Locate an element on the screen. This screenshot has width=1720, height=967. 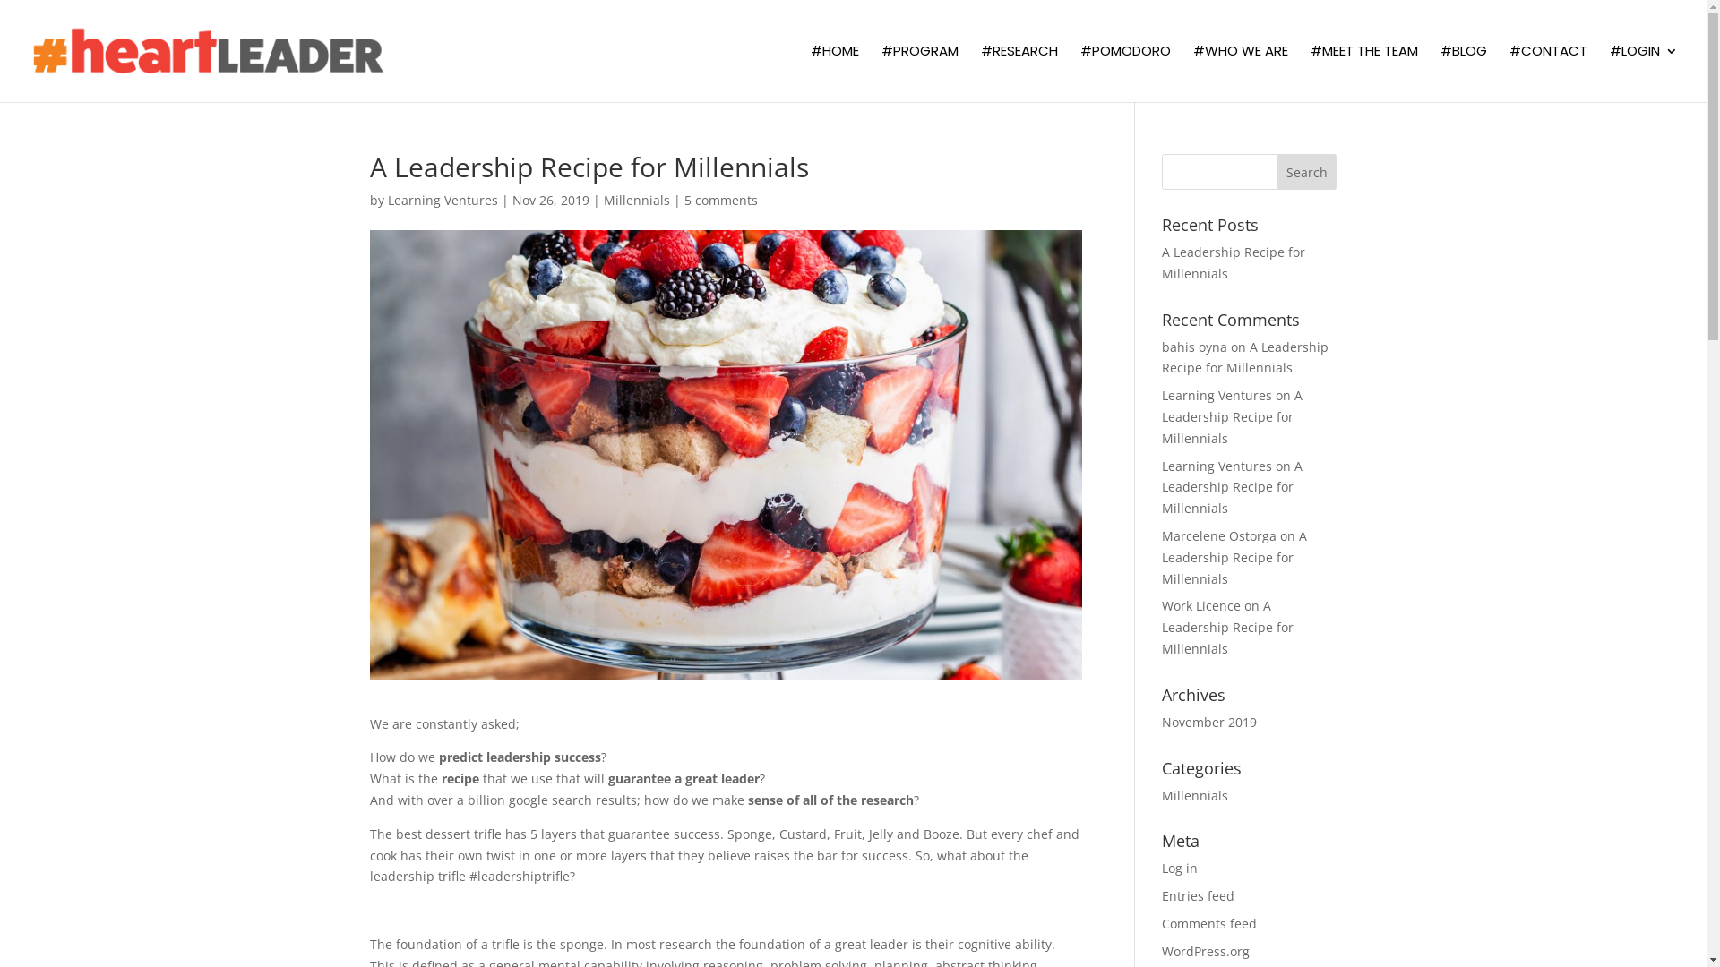
A Leadership Recipe for Millennials is located at coordinates (1234, 263).